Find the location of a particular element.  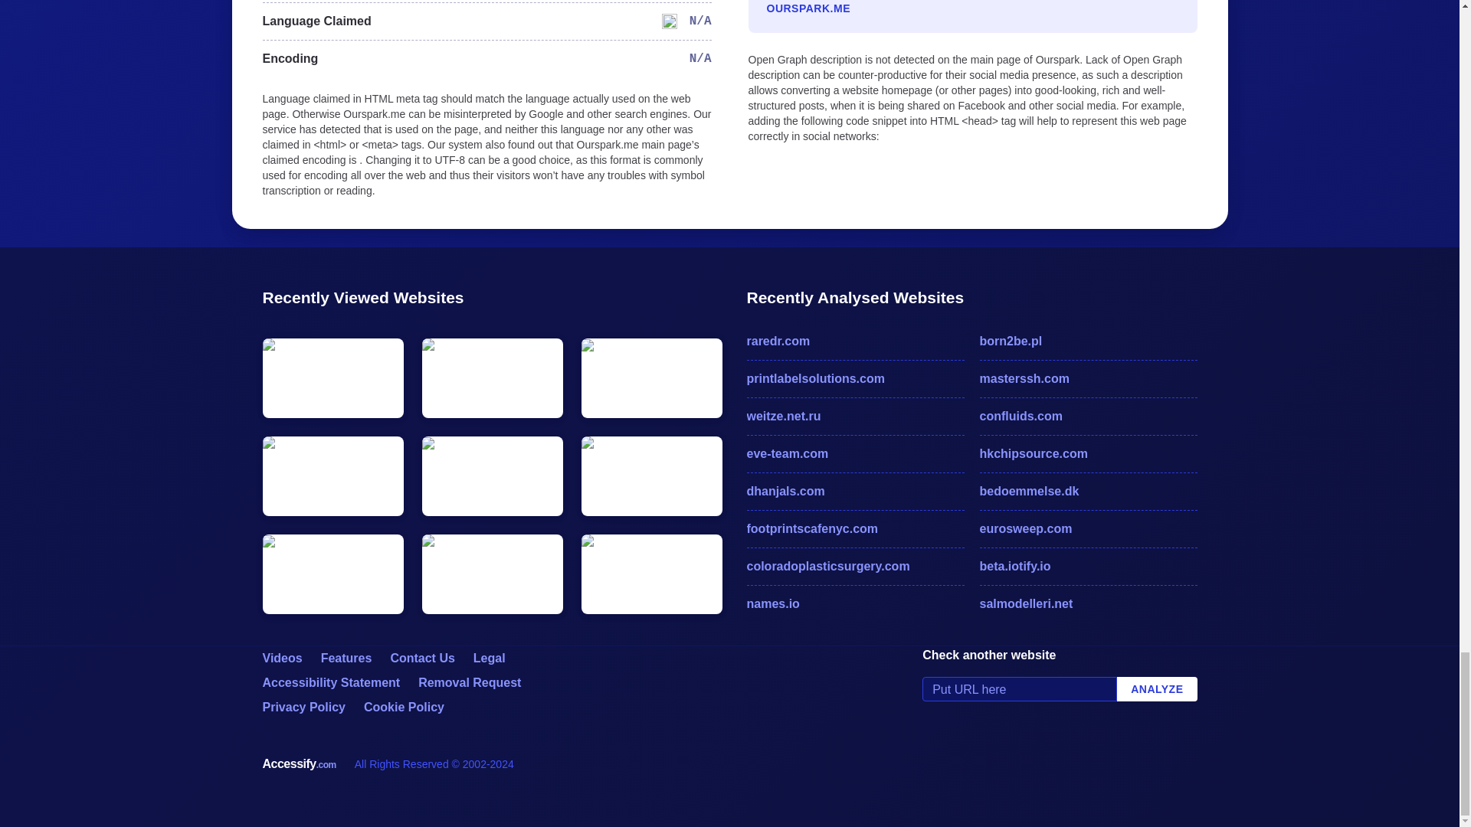

dhanjals.com is located at coordinates (854, 492).